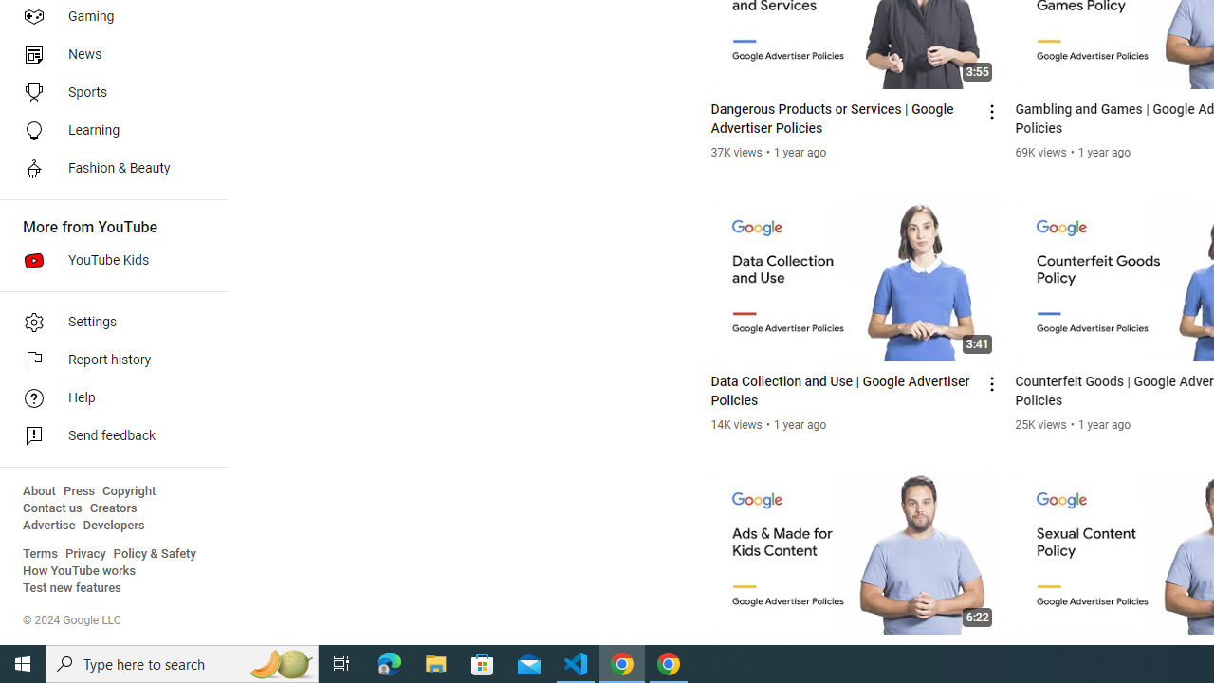 Image resolution: width=1214 pixels, height=683 pixels. Describe the element at coordinates (108, 169) in the screenshot. I see `Fashion & Beauty` at that location.